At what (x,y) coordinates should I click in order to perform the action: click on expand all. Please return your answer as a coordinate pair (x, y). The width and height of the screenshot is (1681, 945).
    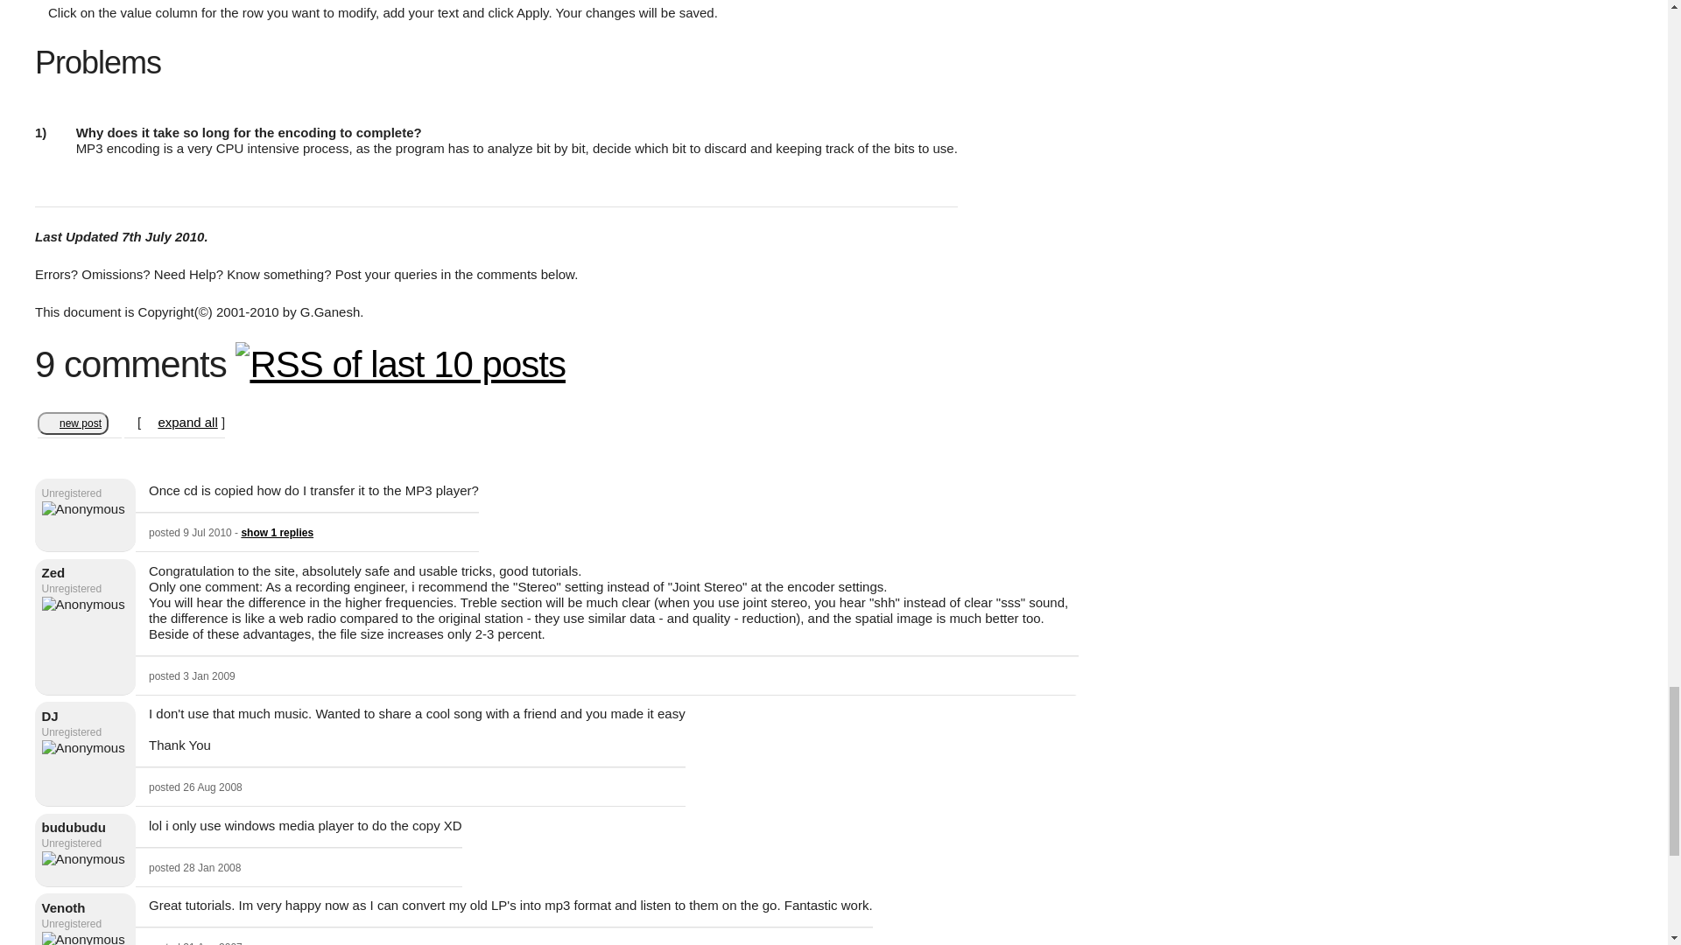
    Looking at the image, I should click on (187, 422).